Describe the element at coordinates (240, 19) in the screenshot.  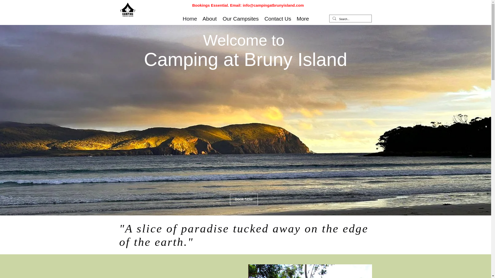
I see `Our Campsites` at that location.